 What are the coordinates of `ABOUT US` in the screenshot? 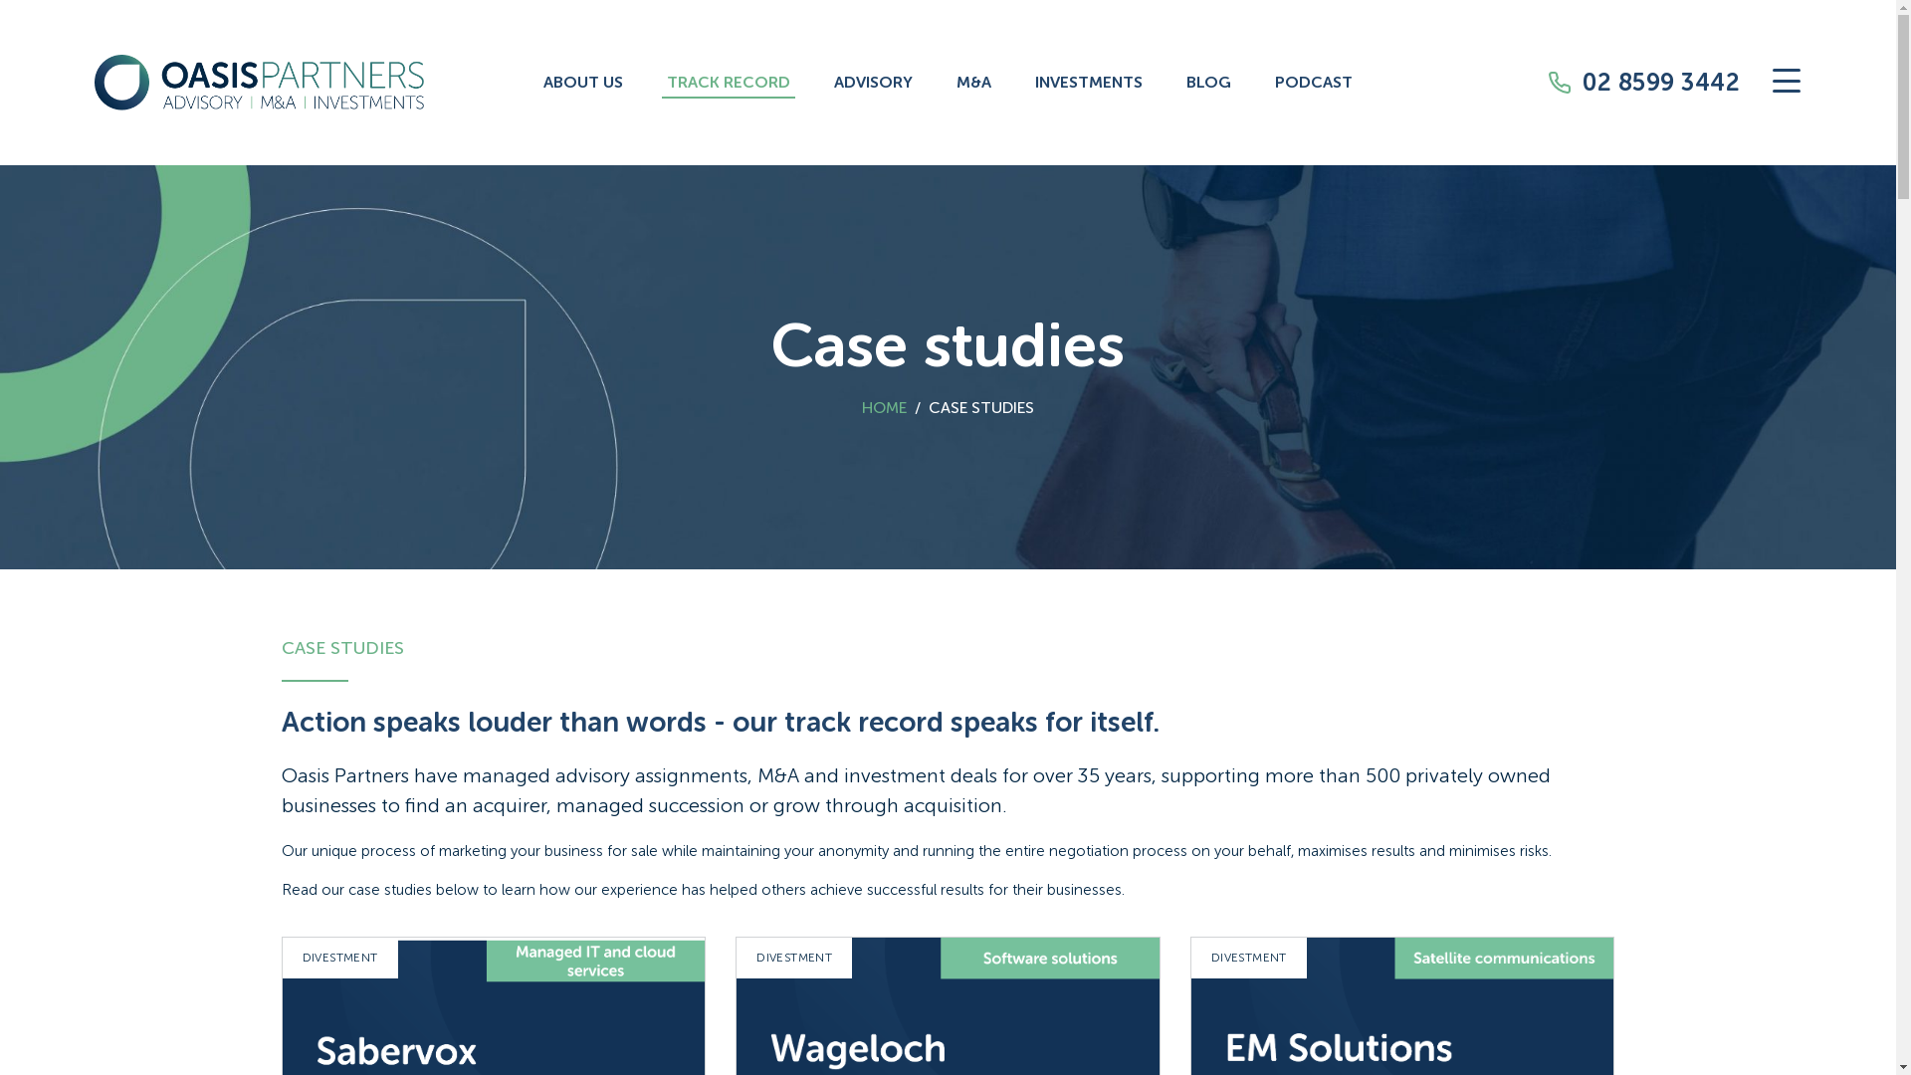 It's located at (583, 84).